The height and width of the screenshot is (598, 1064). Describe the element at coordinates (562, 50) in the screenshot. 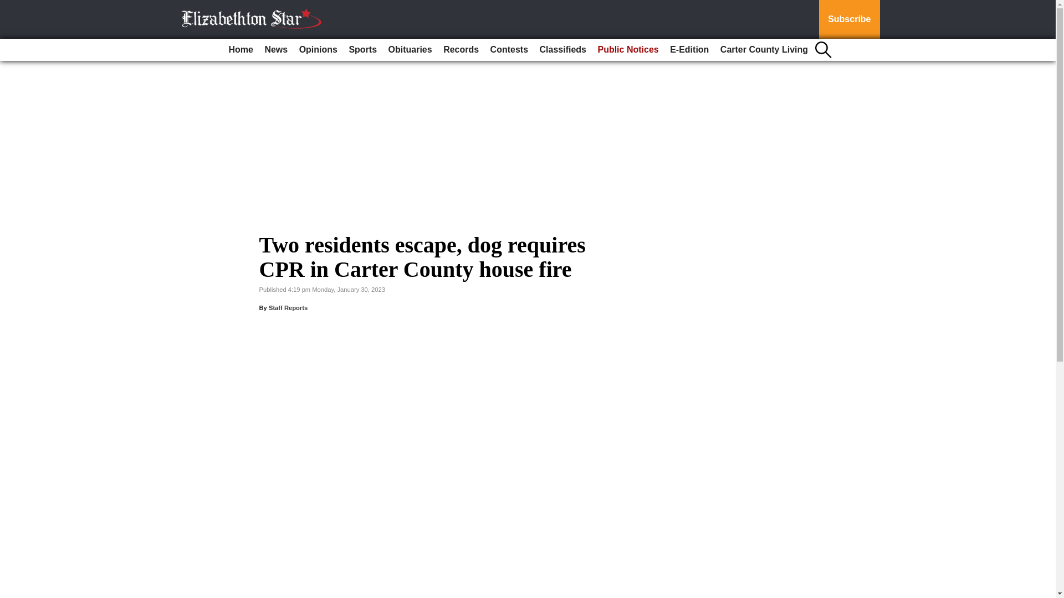

I see `Classifieds` at that location.